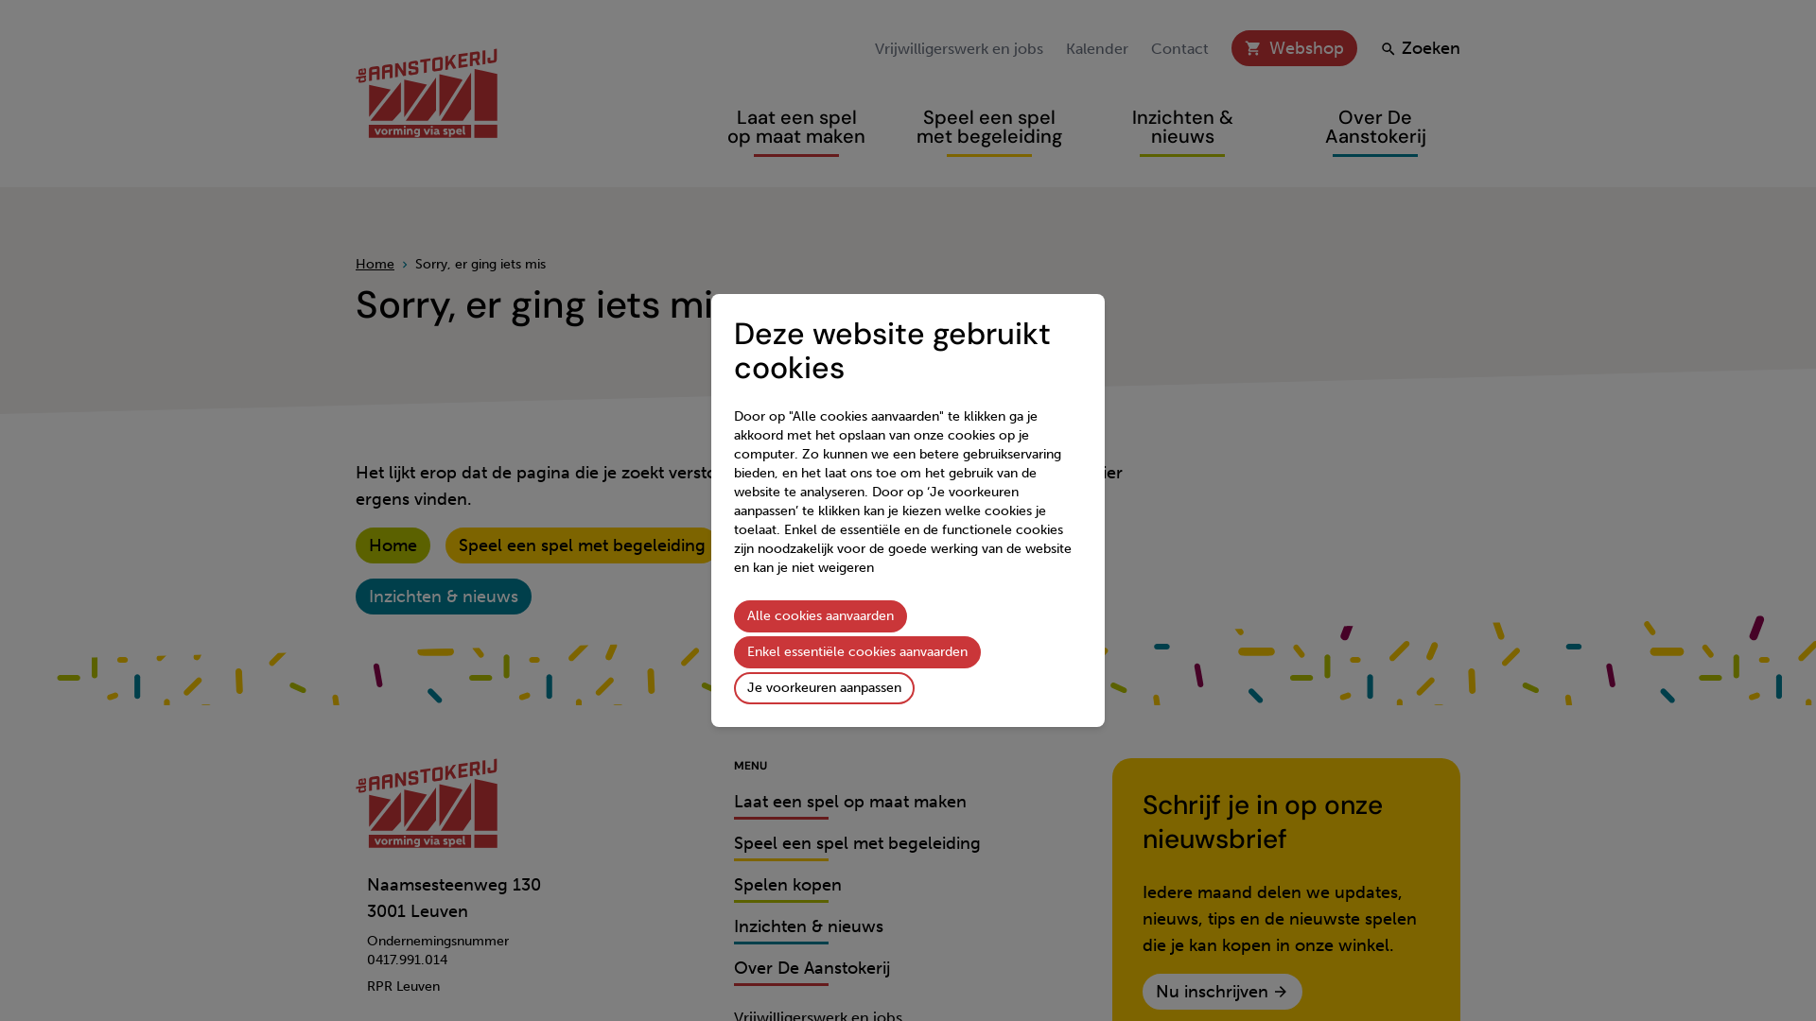 The height and width of the screenshot is (1021, 1816). Describe the element at coordinates (864, 545) in the screenshot. I see `Laat een spel op maat maken` at that location.